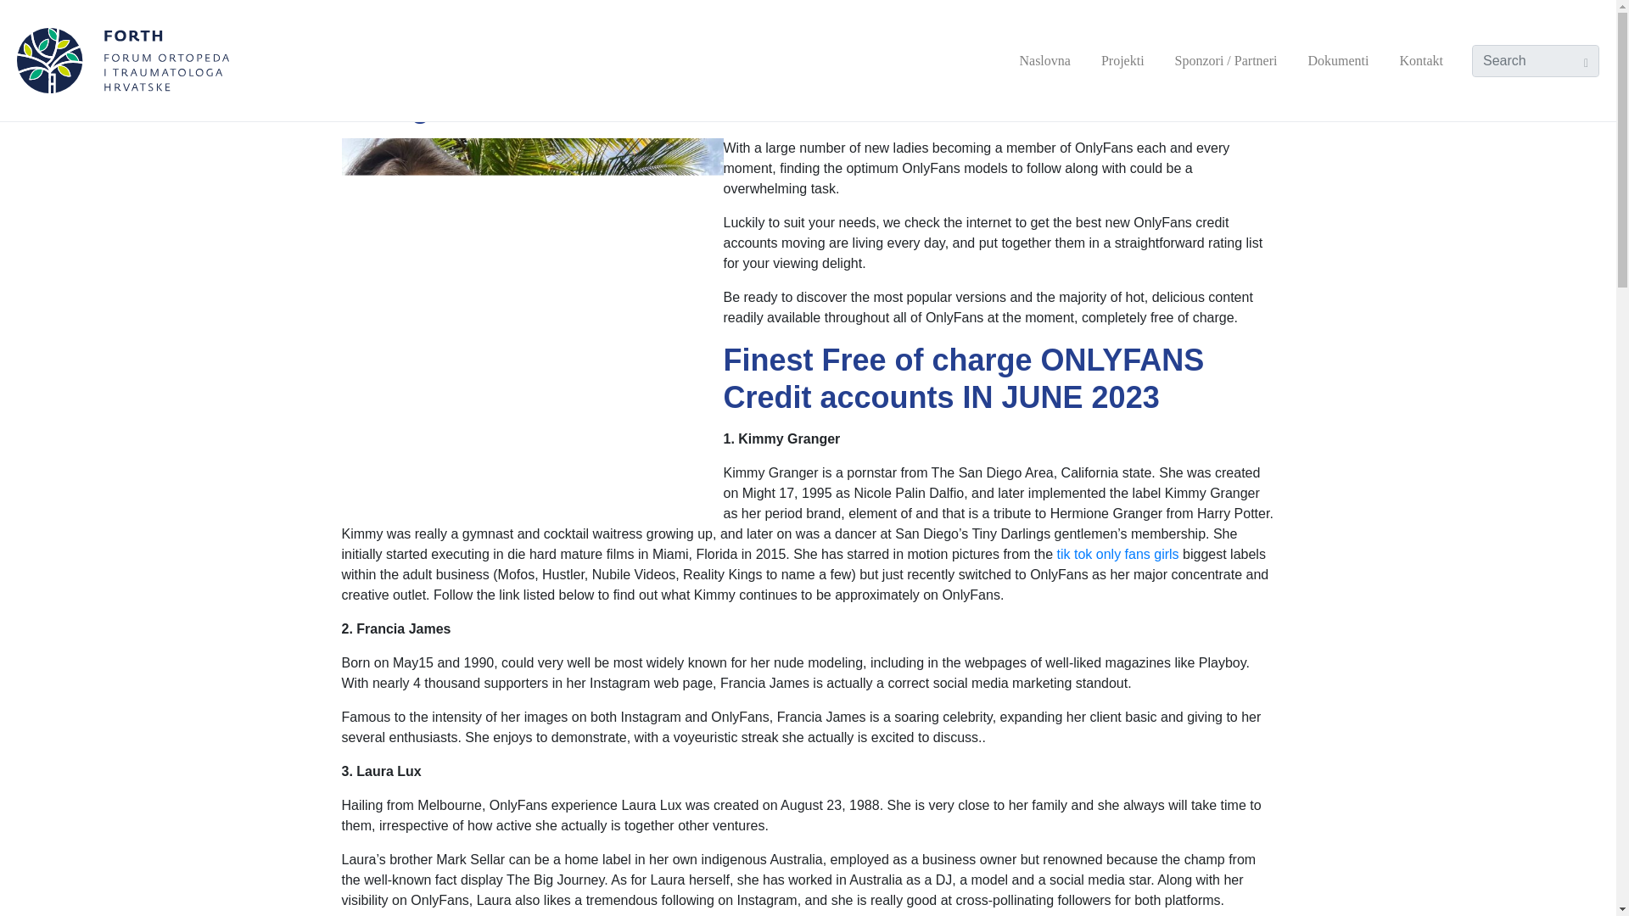 The height and width of the screenshot is (916, 1629). I want to click on pele, so click(538, 29).